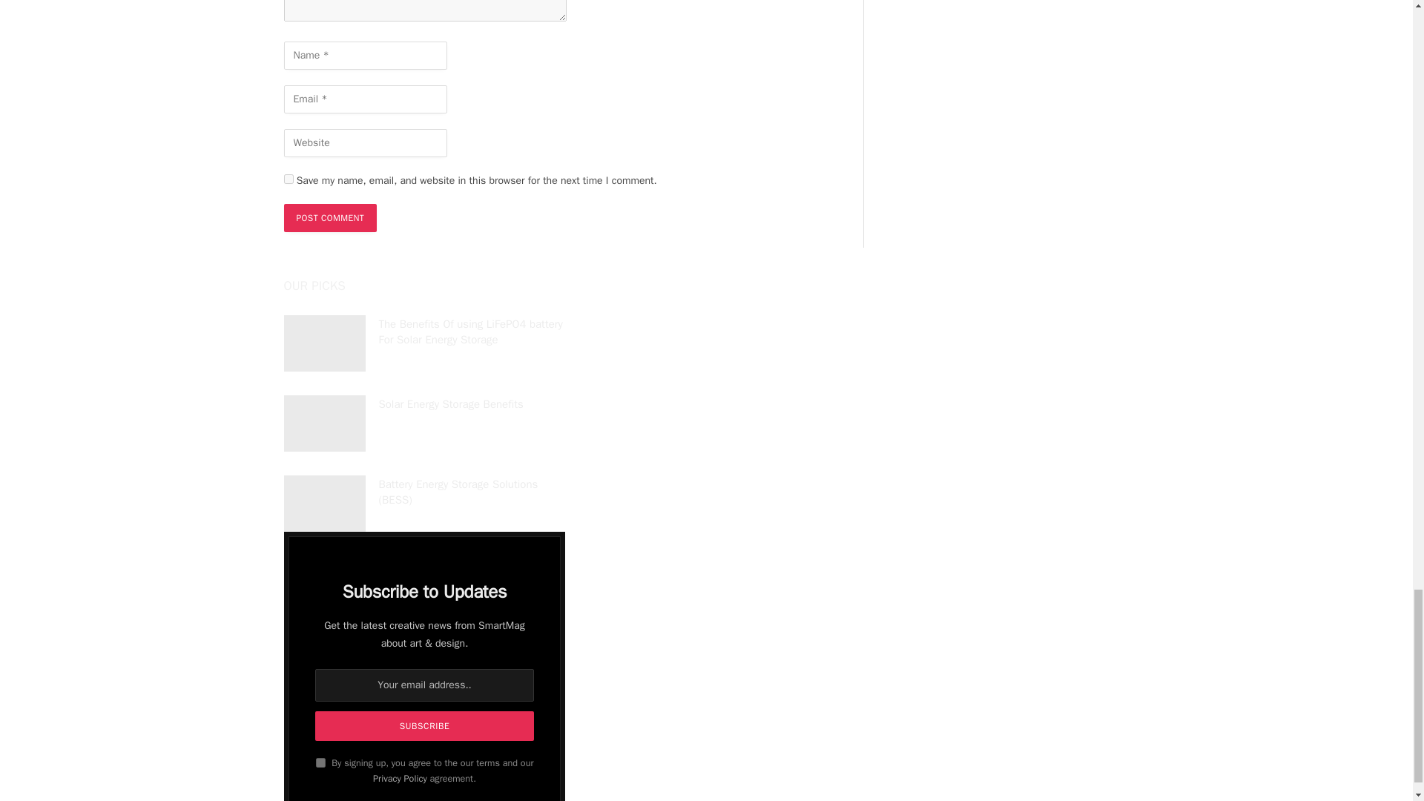  I want to click on on, so click(320, 762).